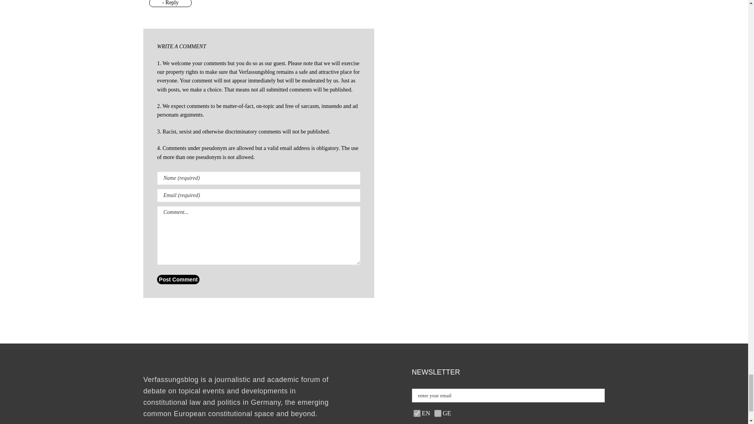 The image size is (754, 424). What do you see at coordinates (437, 413) in the screenshot?
I see `1` at bounding box center [437, 413].